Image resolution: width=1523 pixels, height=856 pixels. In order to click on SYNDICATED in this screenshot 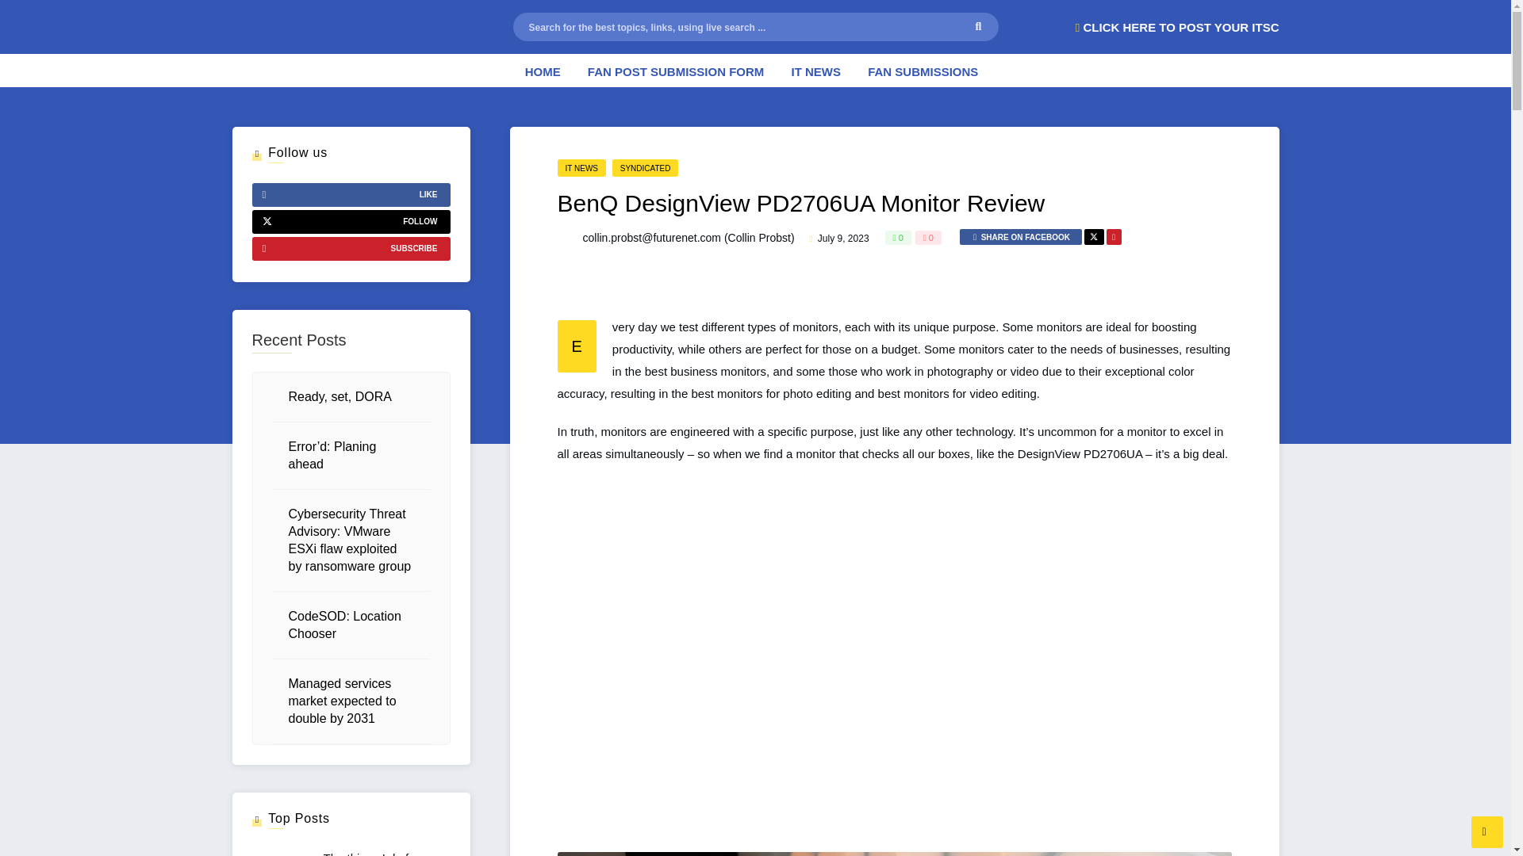, I will do `click(646, 167)`.